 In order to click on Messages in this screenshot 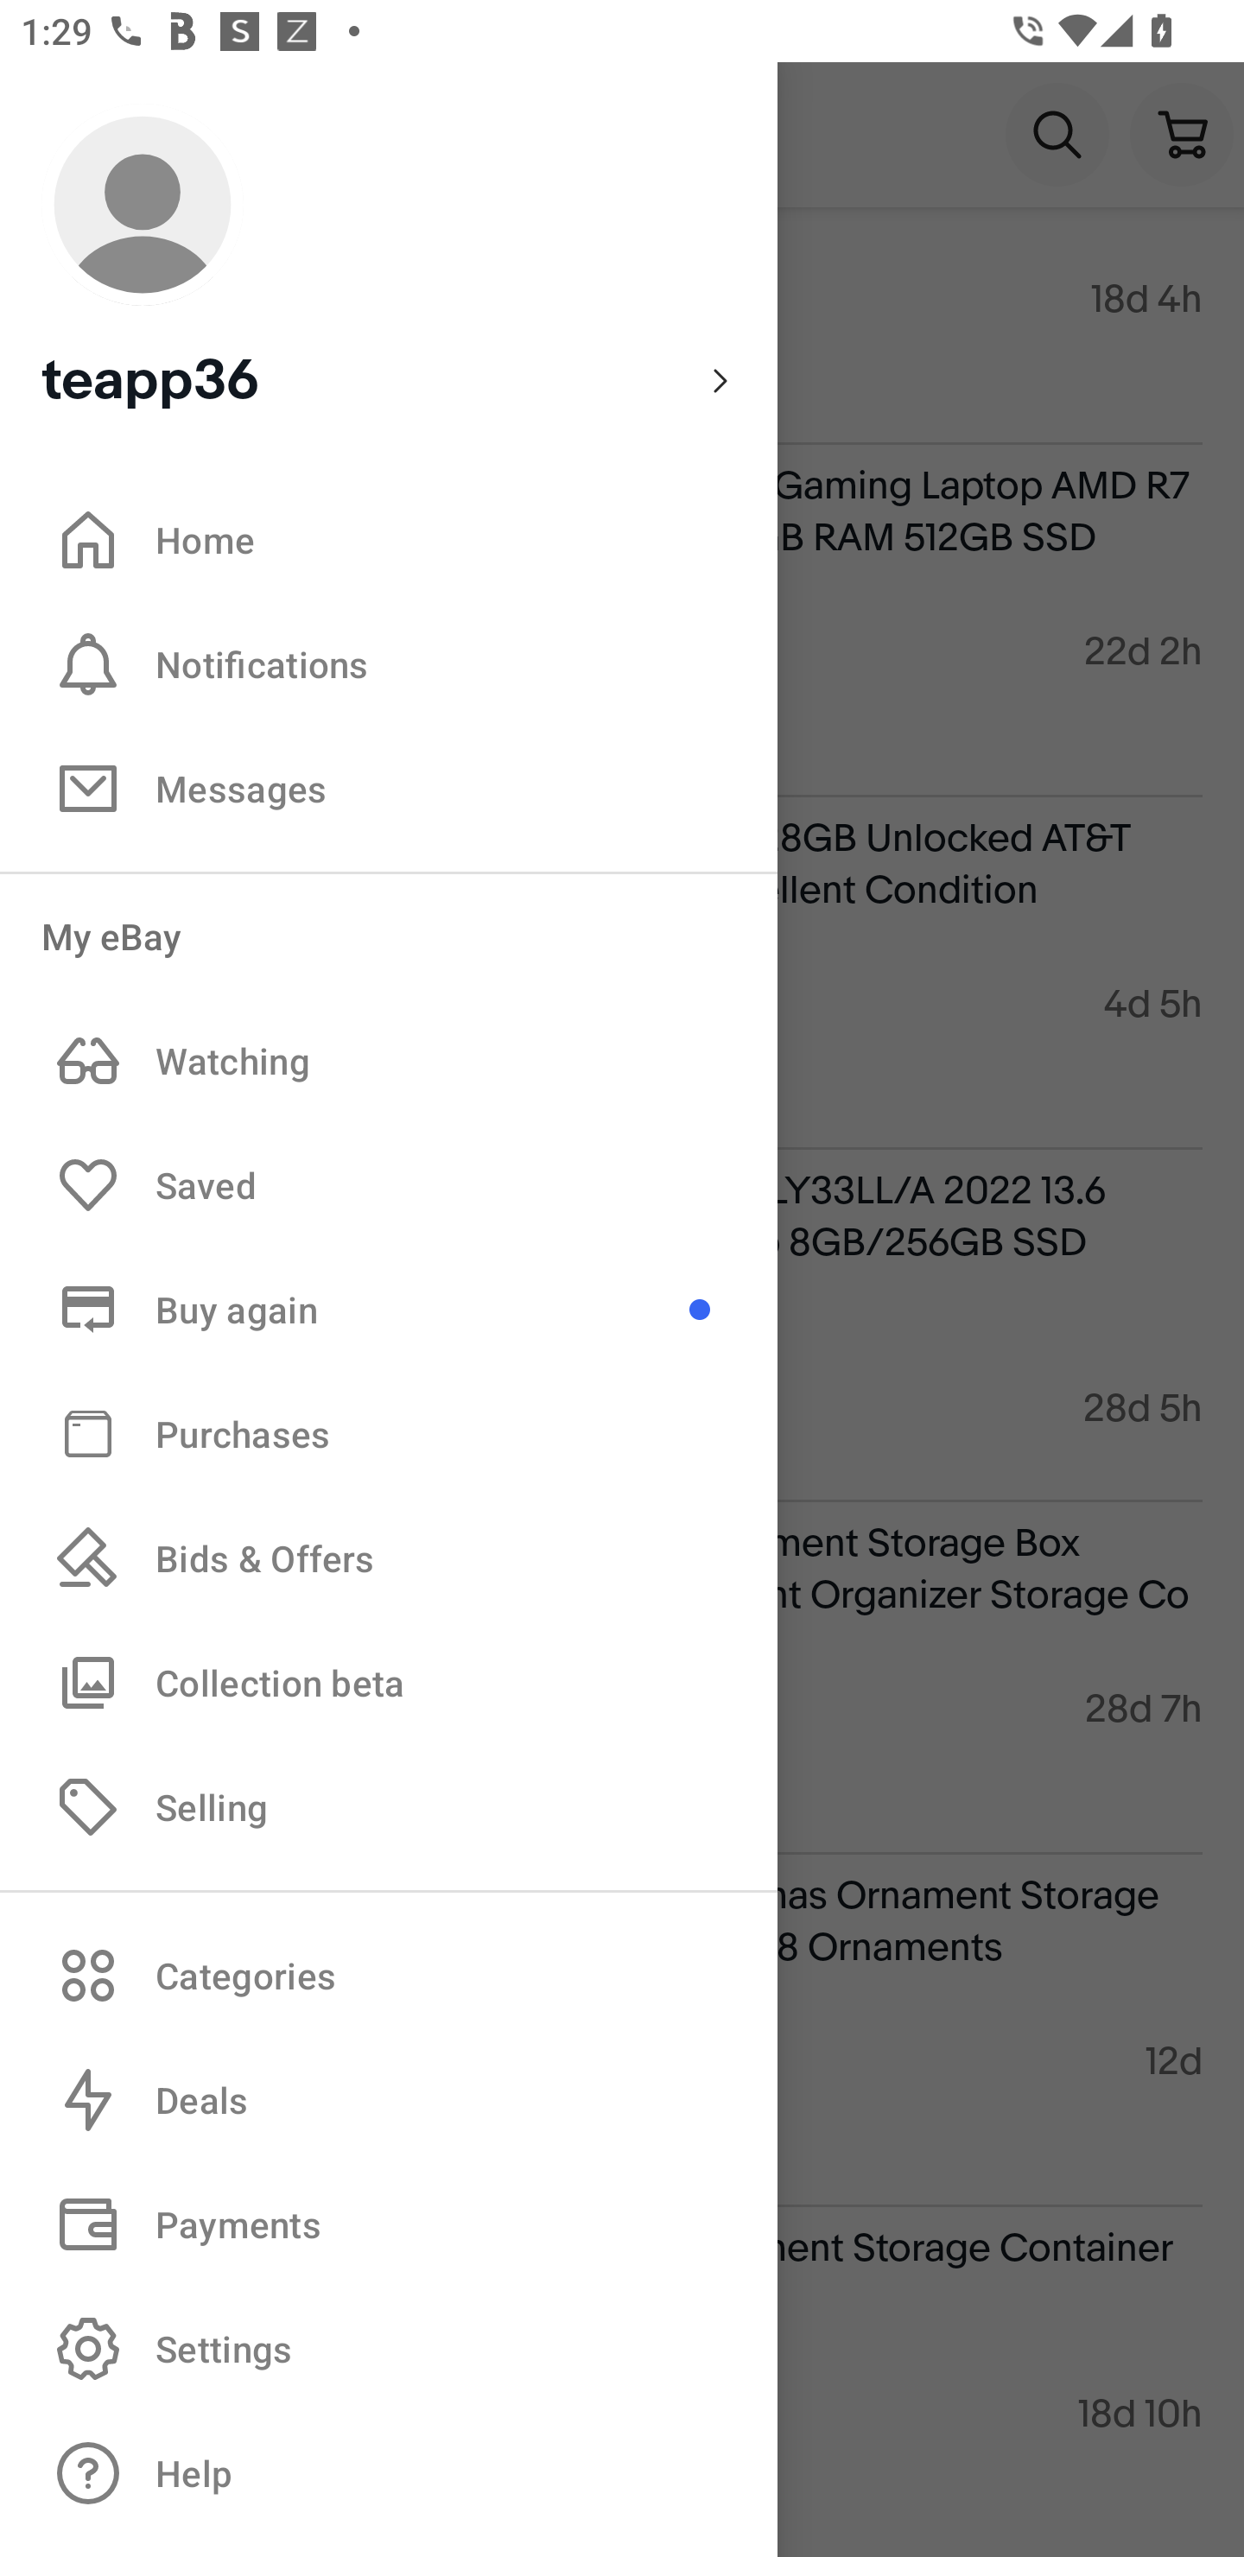, I will do `click(389, 788)`.